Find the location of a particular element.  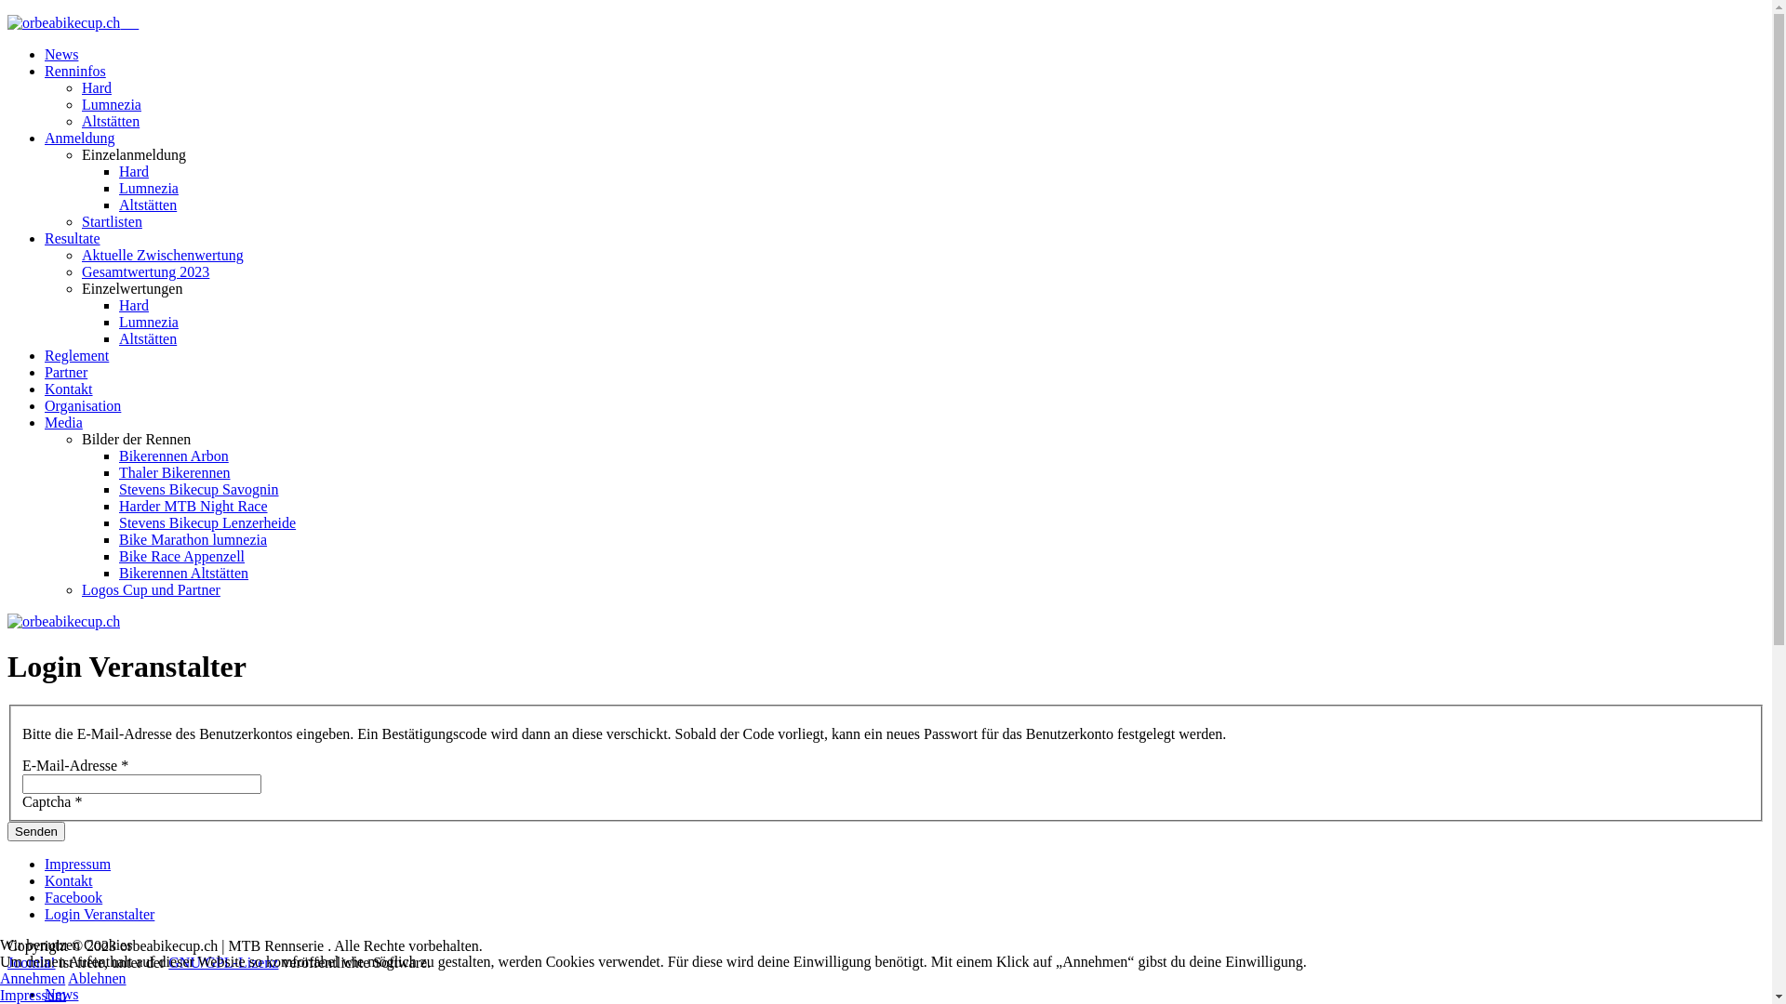

orbeabikecup.ch is located at coordinates (63, 23).